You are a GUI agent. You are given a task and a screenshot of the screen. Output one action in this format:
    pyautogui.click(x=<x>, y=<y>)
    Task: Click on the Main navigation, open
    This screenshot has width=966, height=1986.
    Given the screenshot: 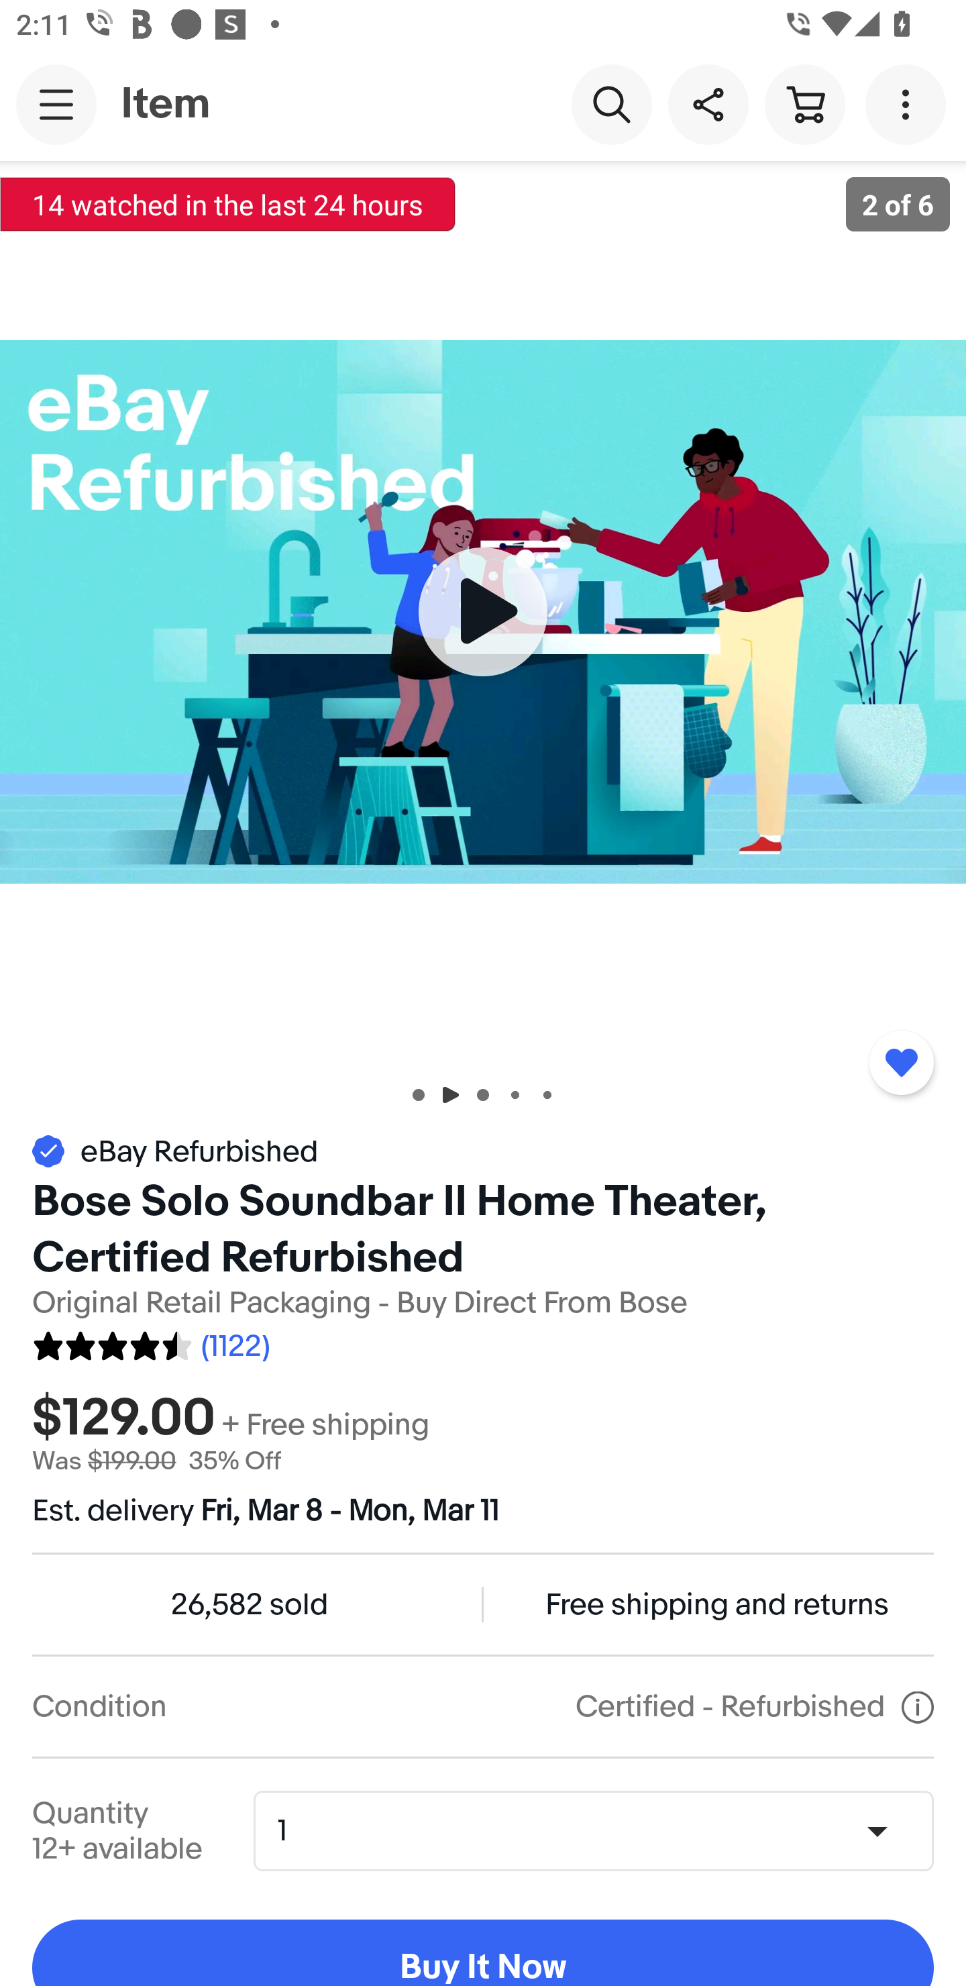 What is the action you would take?
    pyautogui.click(x=56, y=104)
    